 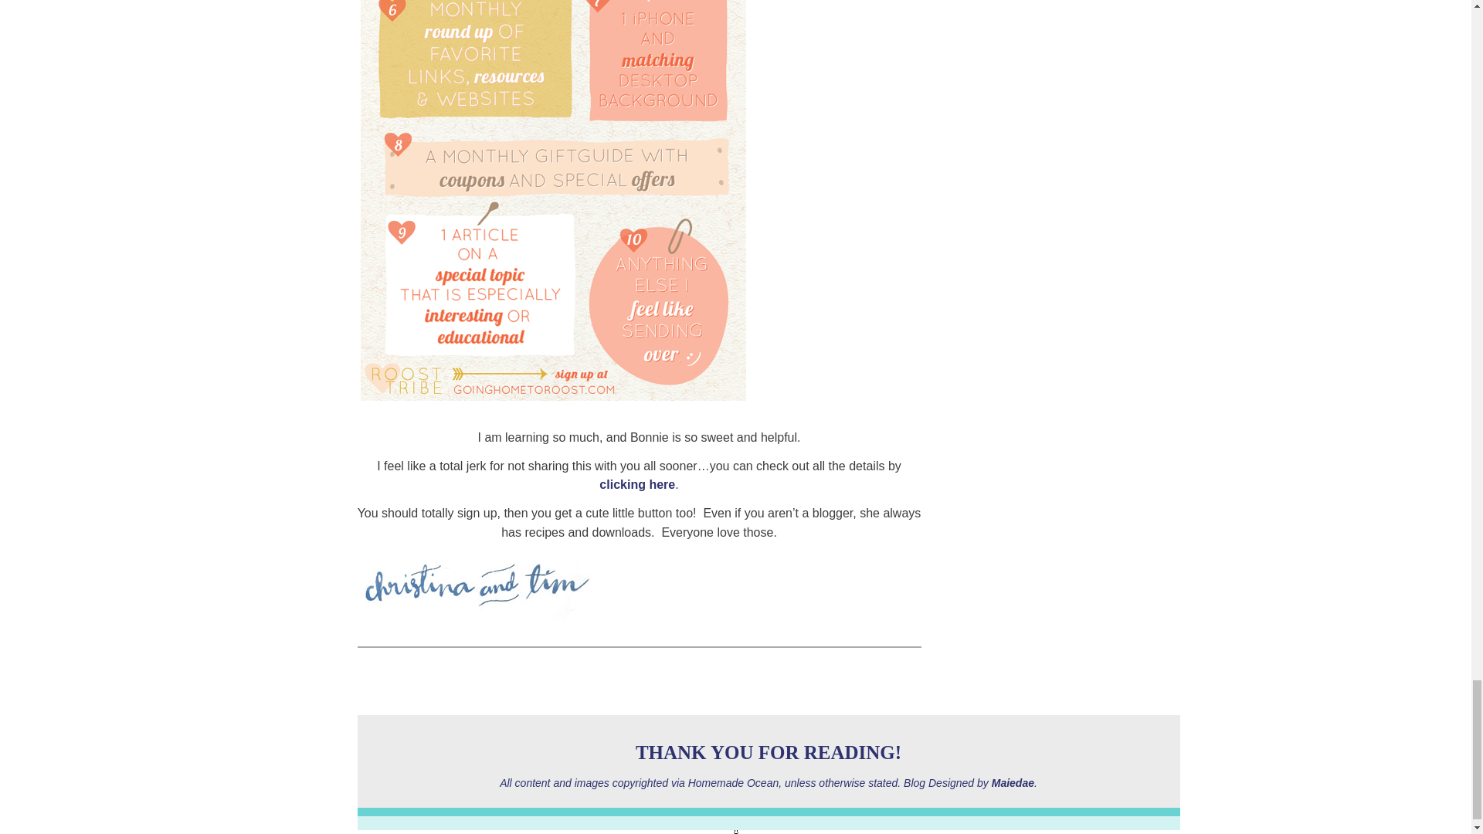 I want to click on MaieDae, so click(x=1013, y=782).